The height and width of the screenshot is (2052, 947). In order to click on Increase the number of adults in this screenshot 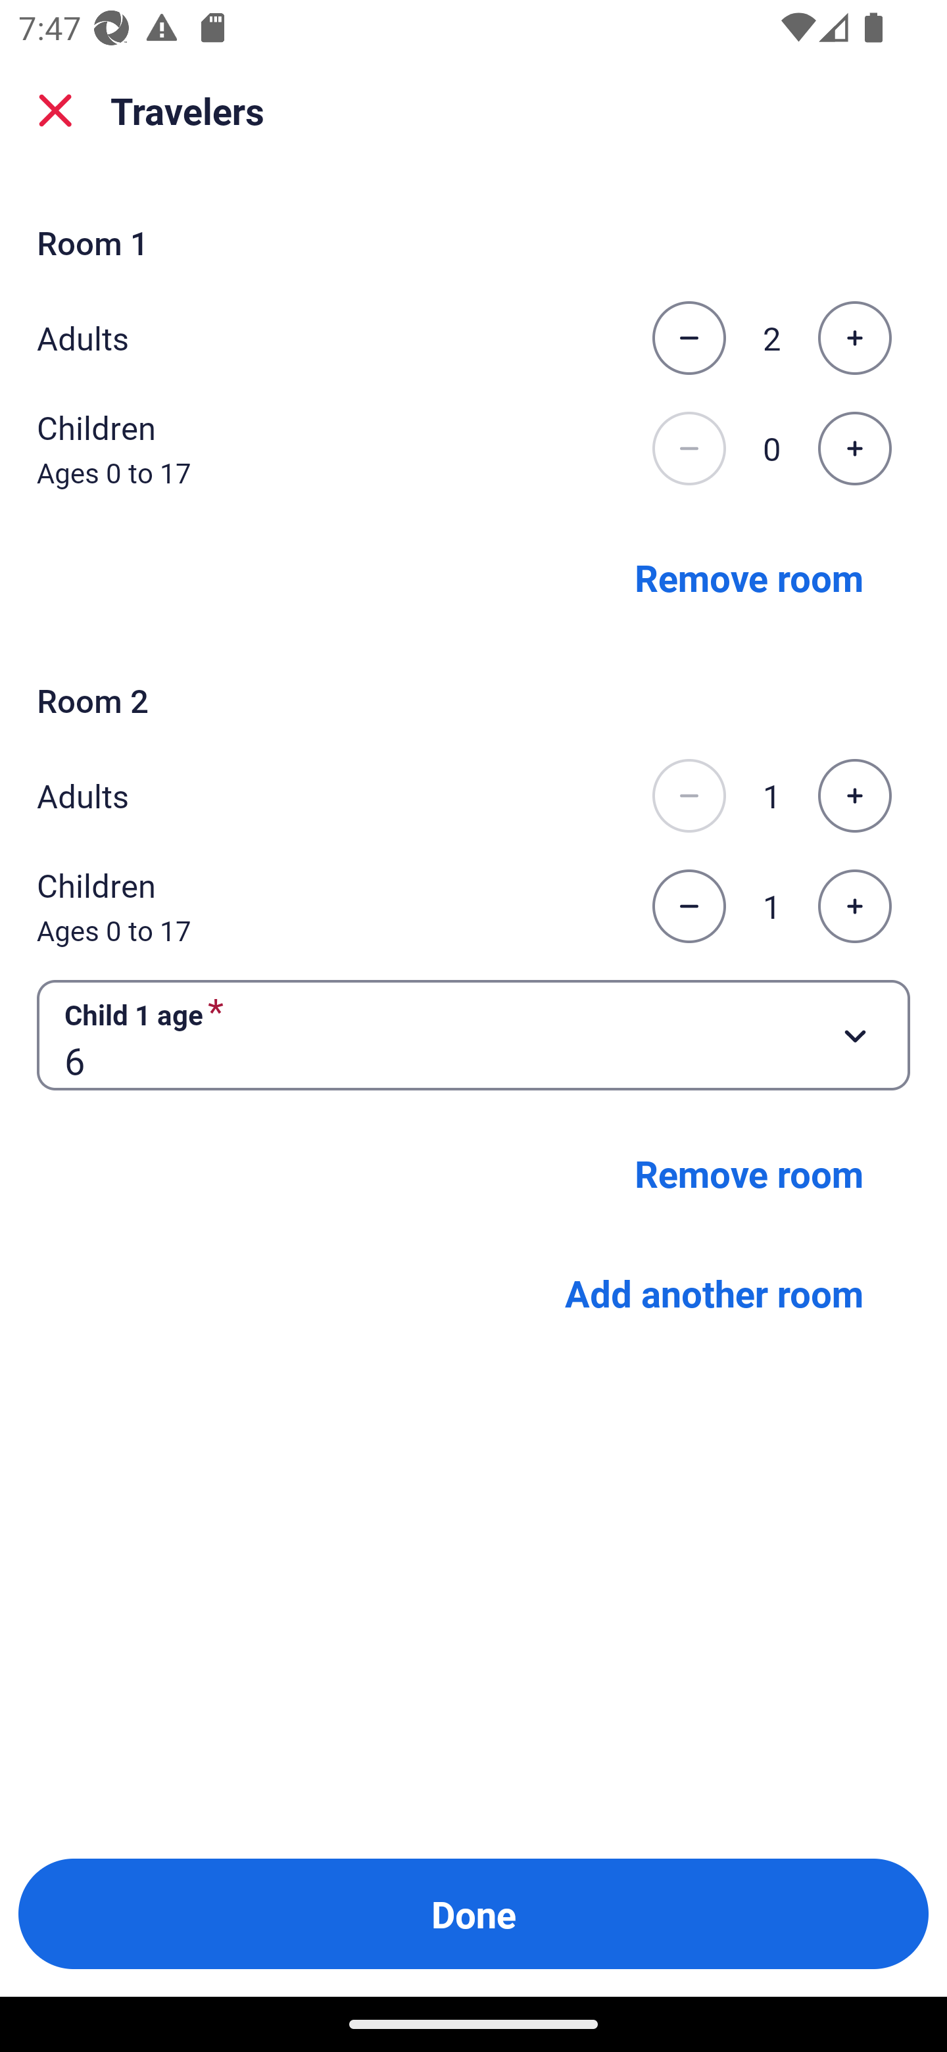, I will do `click(854, 796)`.